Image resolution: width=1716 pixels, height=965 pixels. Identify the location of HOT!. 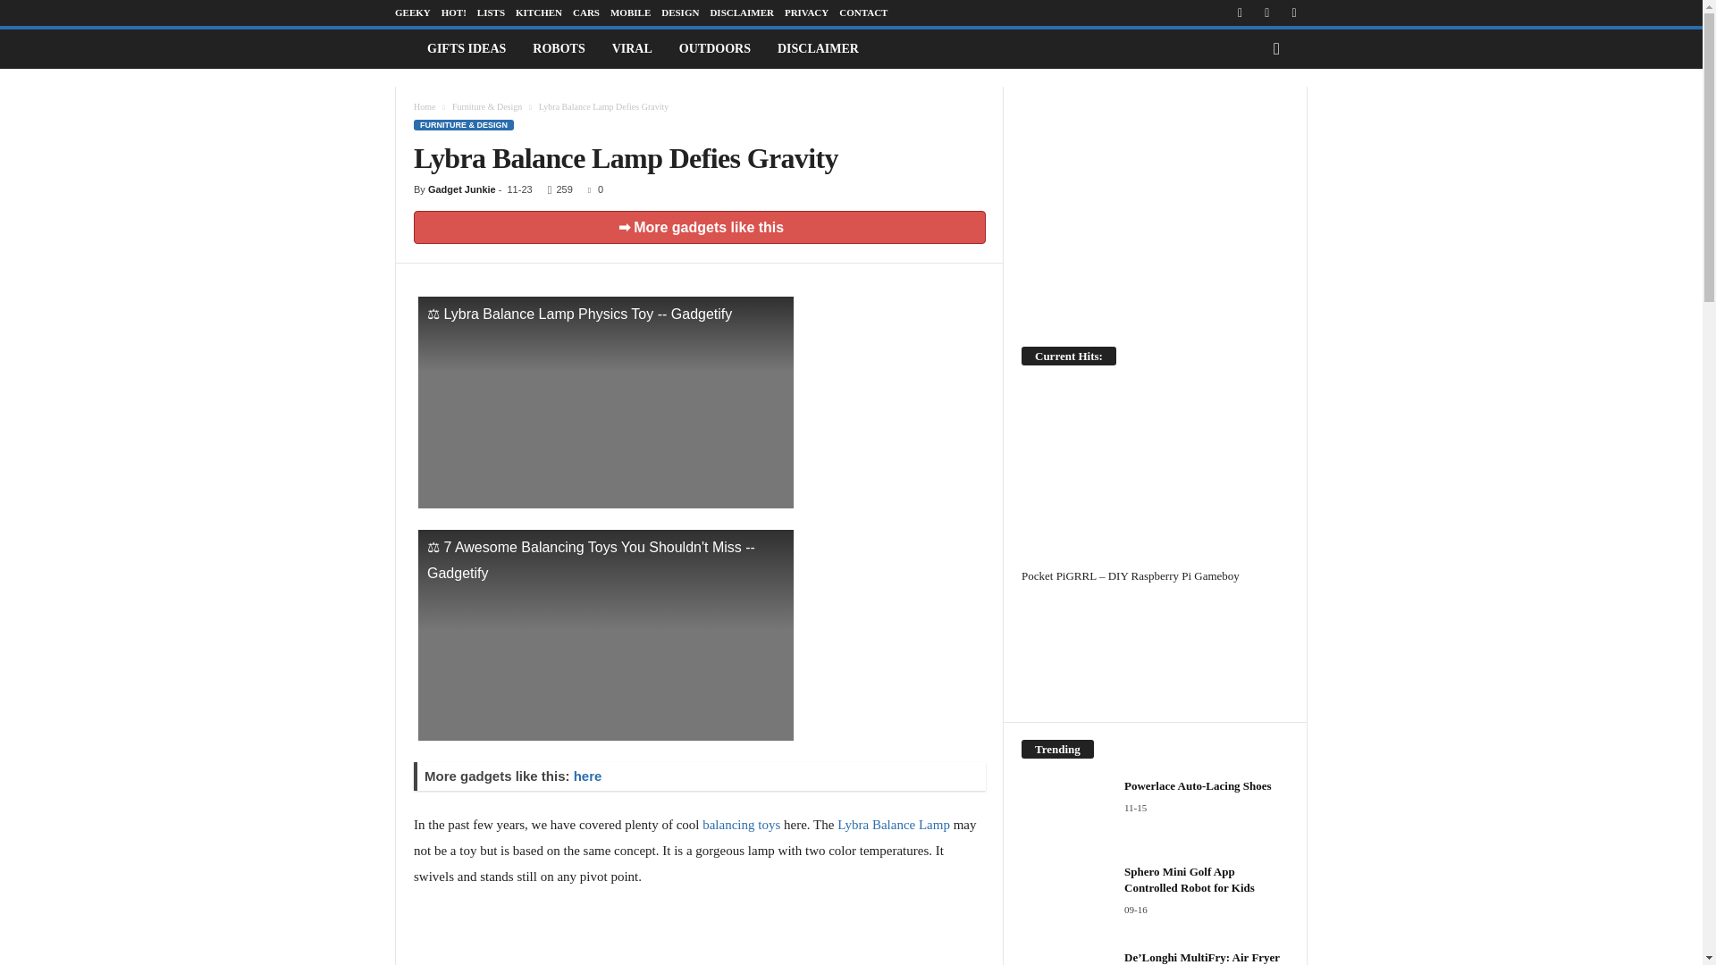
(454, 13).